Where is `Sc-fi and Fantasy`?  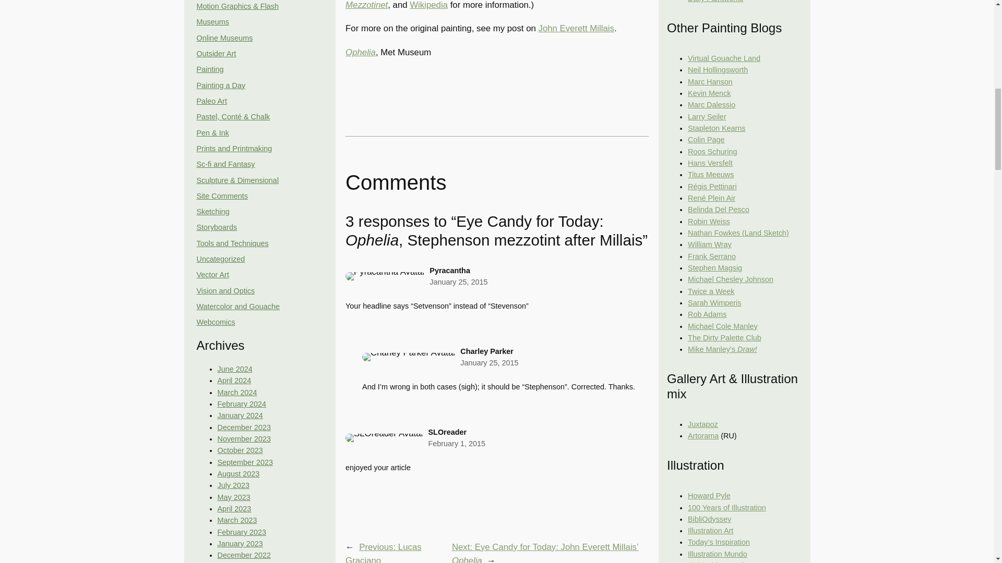 Sc-fi and Fantasy is located at coordinates (225, 164).